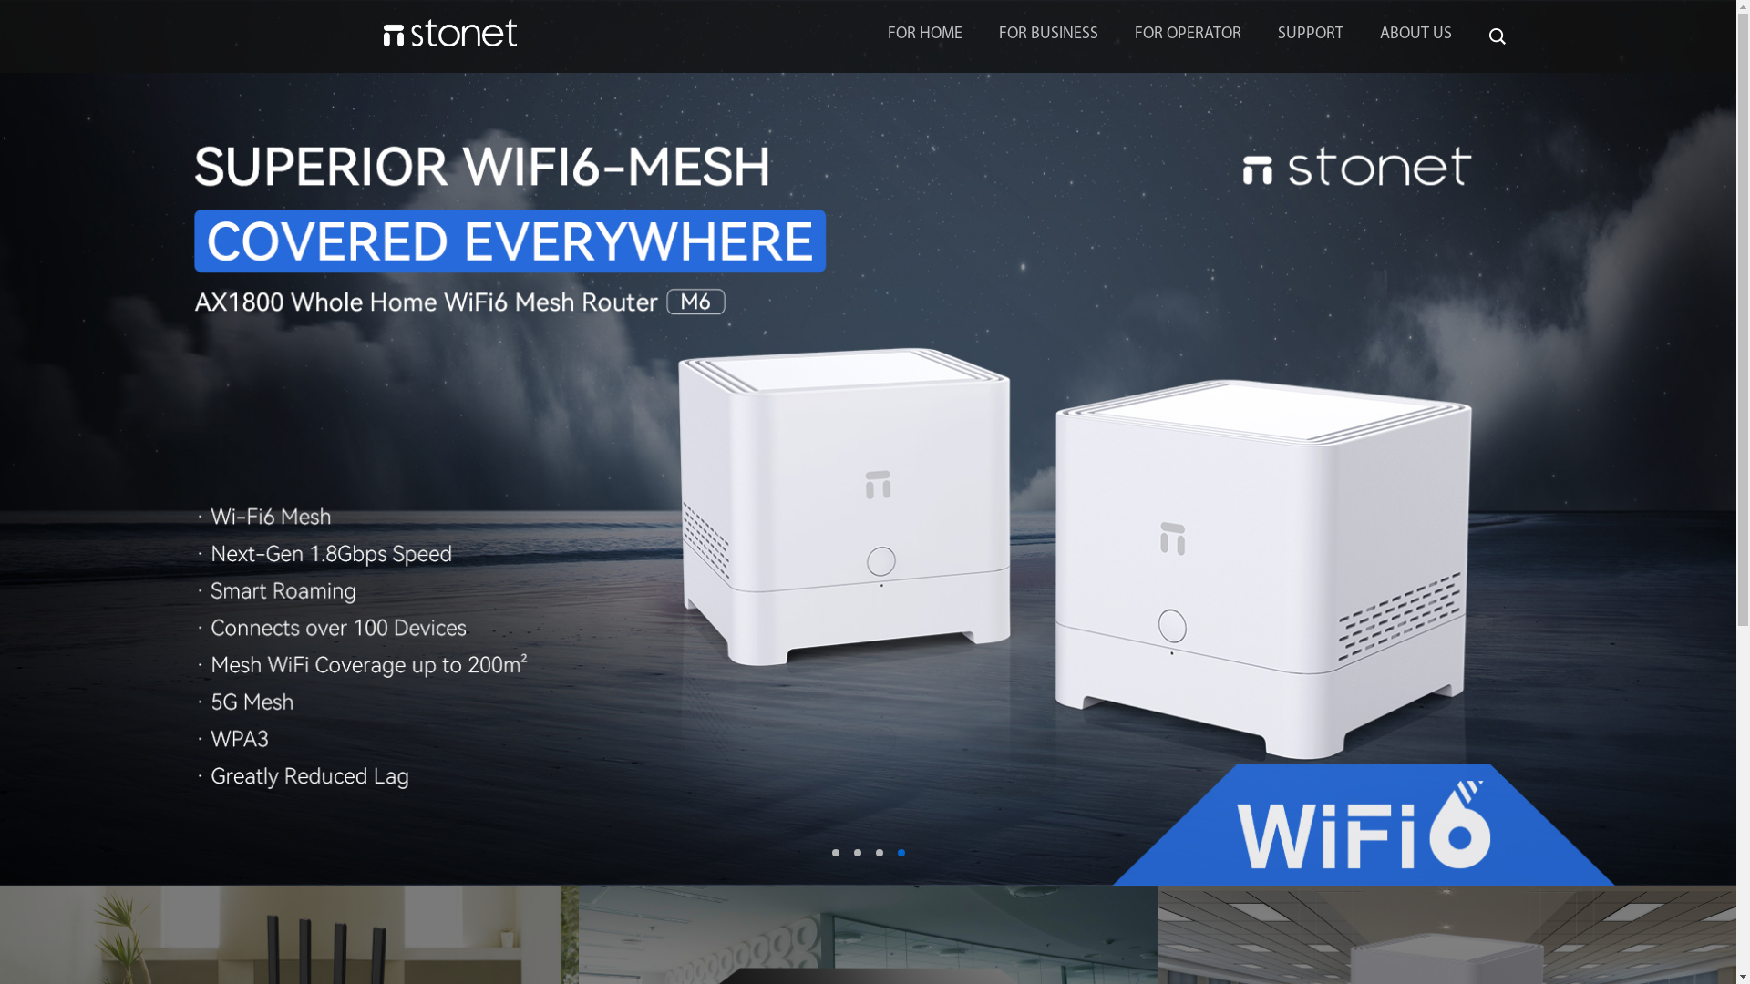  I want to click on ABOUT US, so click(1416, 35).